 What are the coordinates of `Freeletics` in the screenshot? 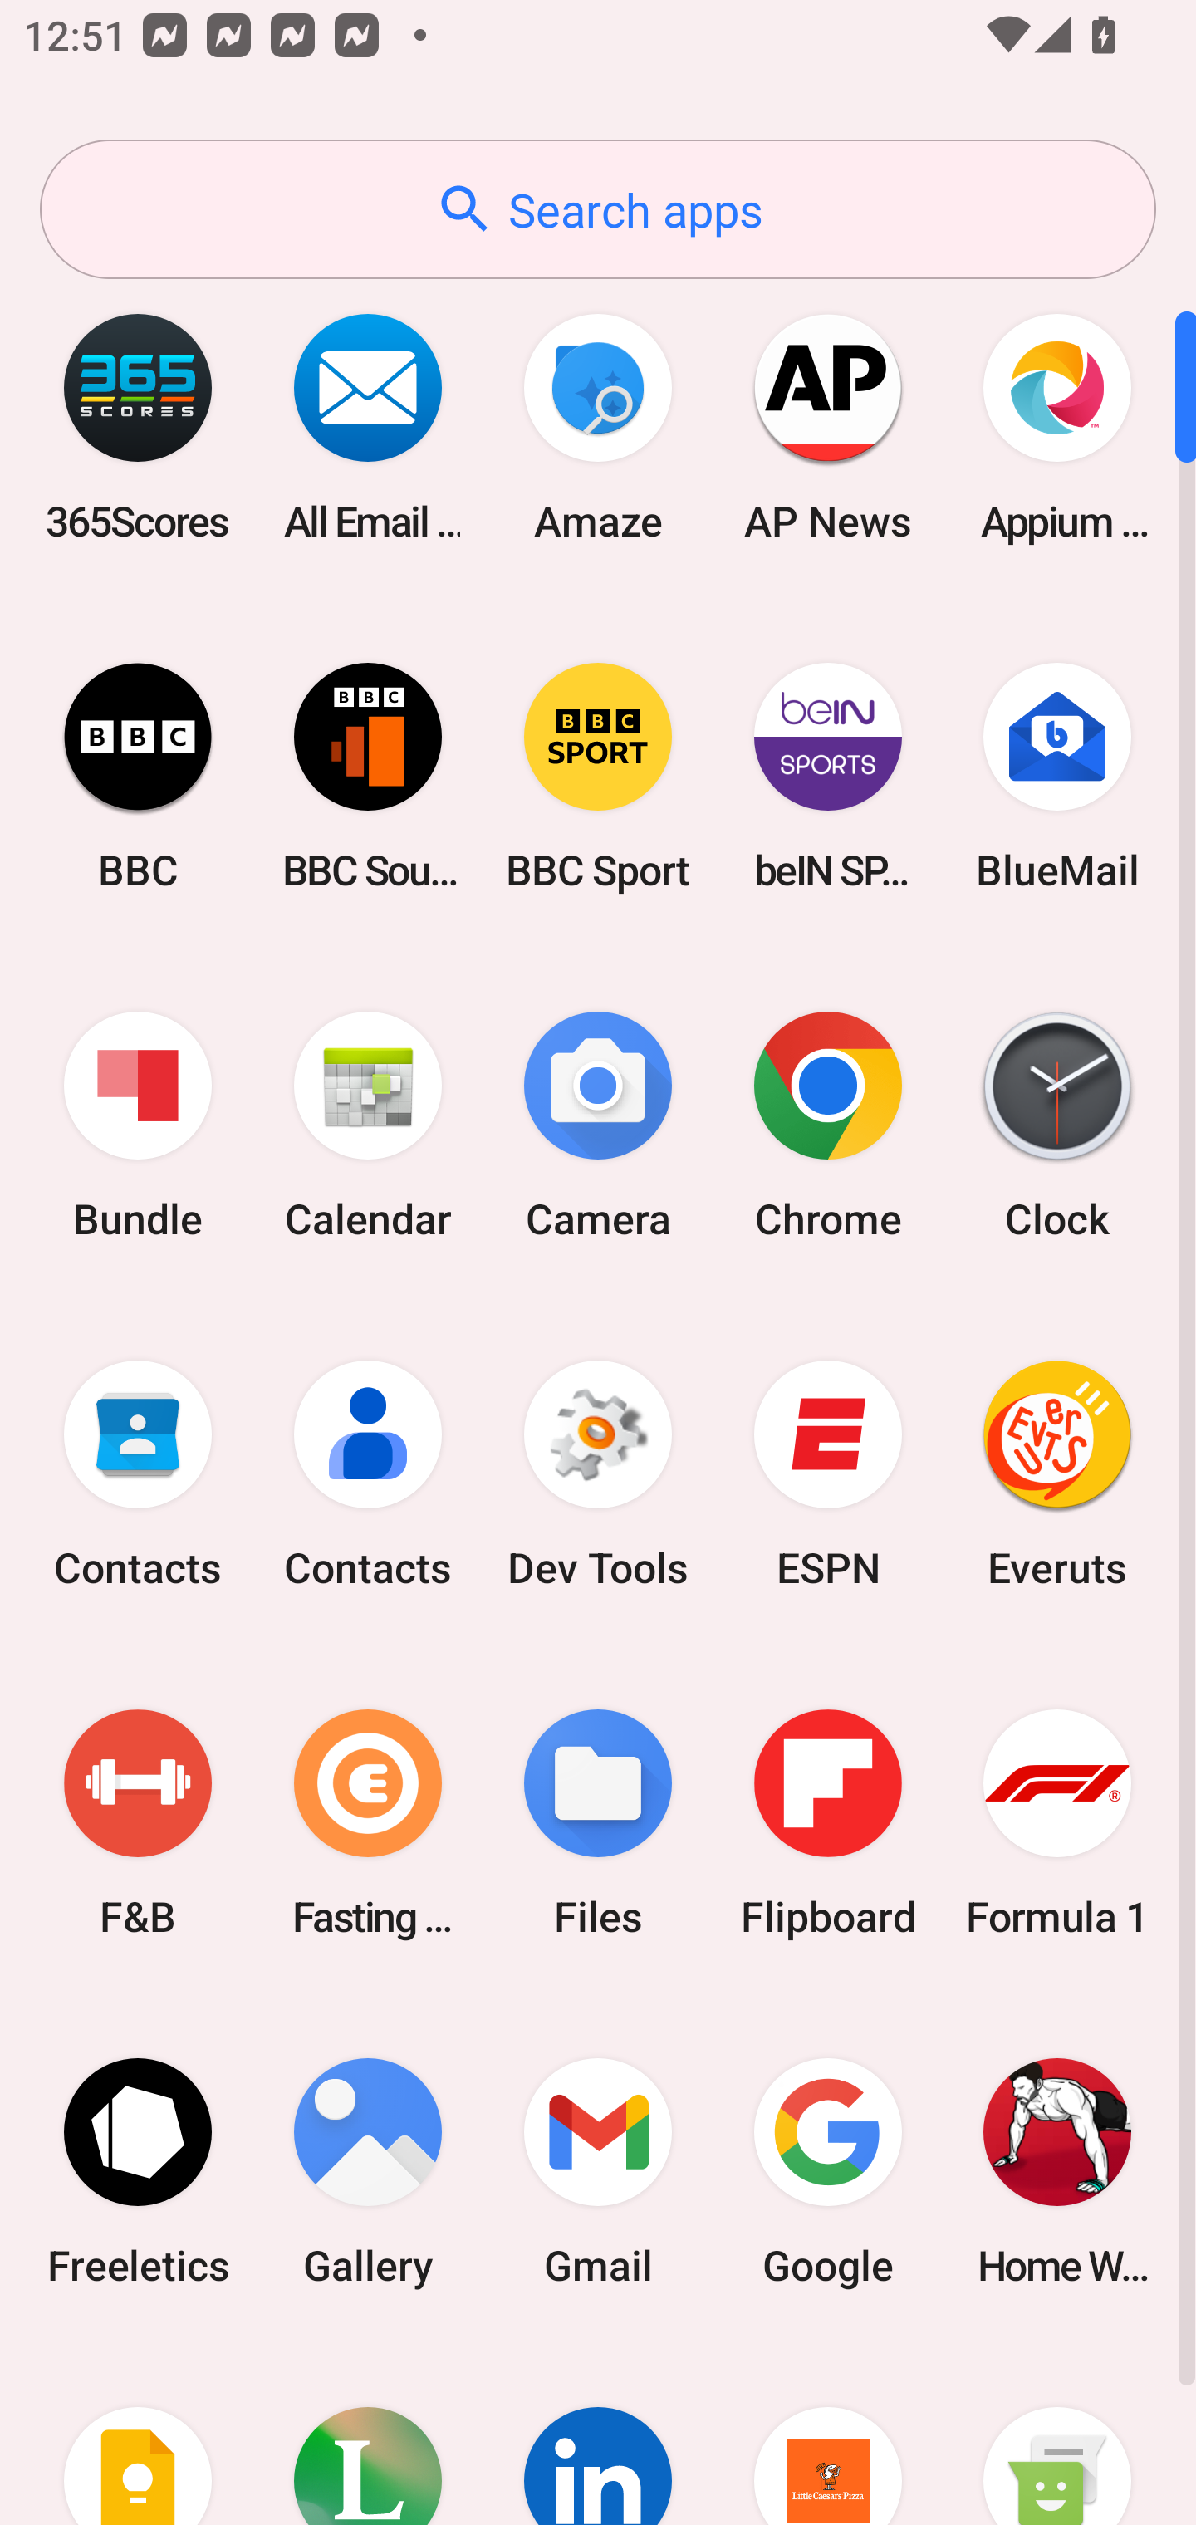 It's located at (138, 2171).